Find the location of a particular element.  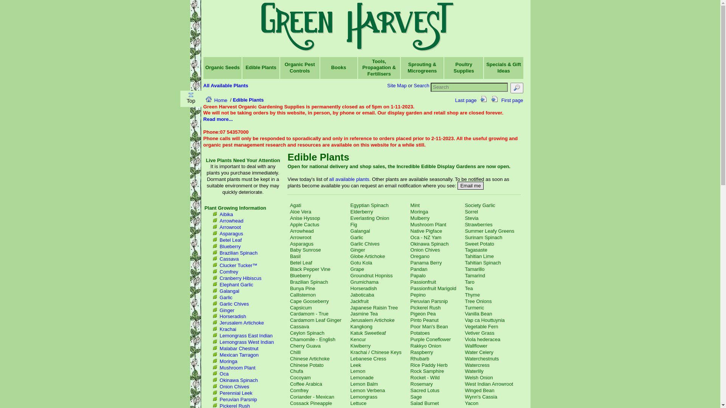

Elderberry is located at coordinates (362, 212).